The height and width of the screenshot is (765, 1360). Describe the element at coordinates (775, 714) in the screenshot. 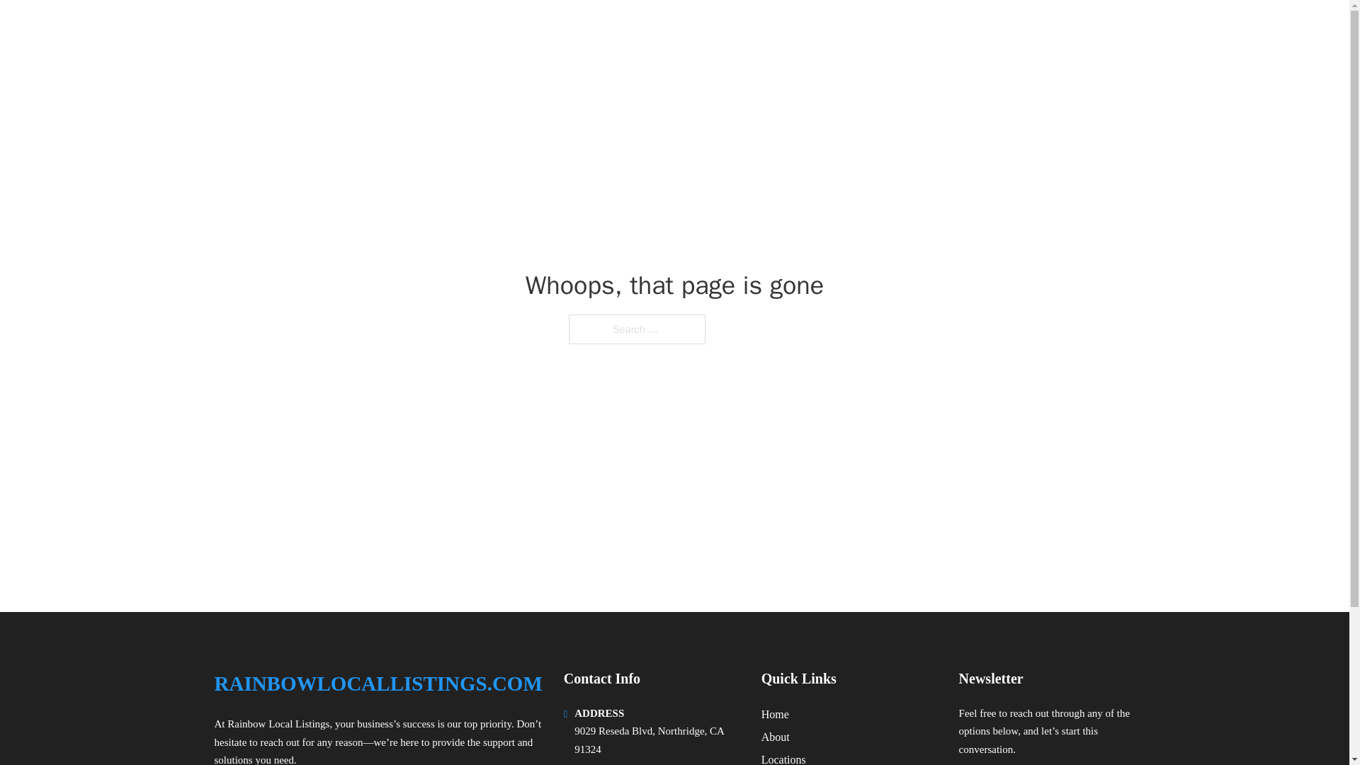

I see `Home` at that location.